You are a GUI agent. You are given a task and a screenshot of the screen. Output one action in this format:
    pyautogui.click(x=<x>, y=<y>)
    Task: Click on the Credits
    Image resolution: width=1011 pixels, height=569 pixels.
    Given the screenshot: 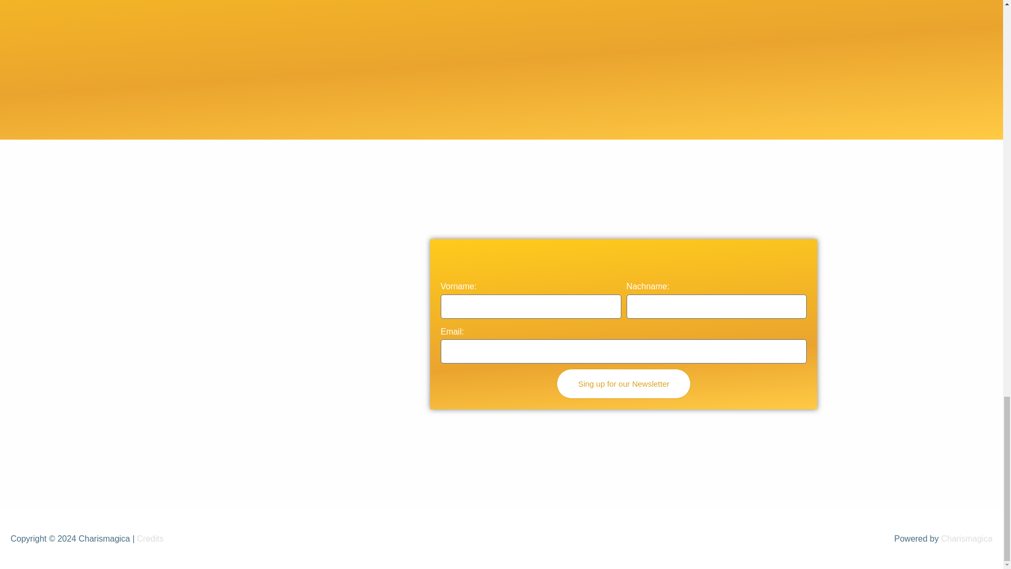 What is the action you would take?
    pyautogui.click(x=150, y=538)
    